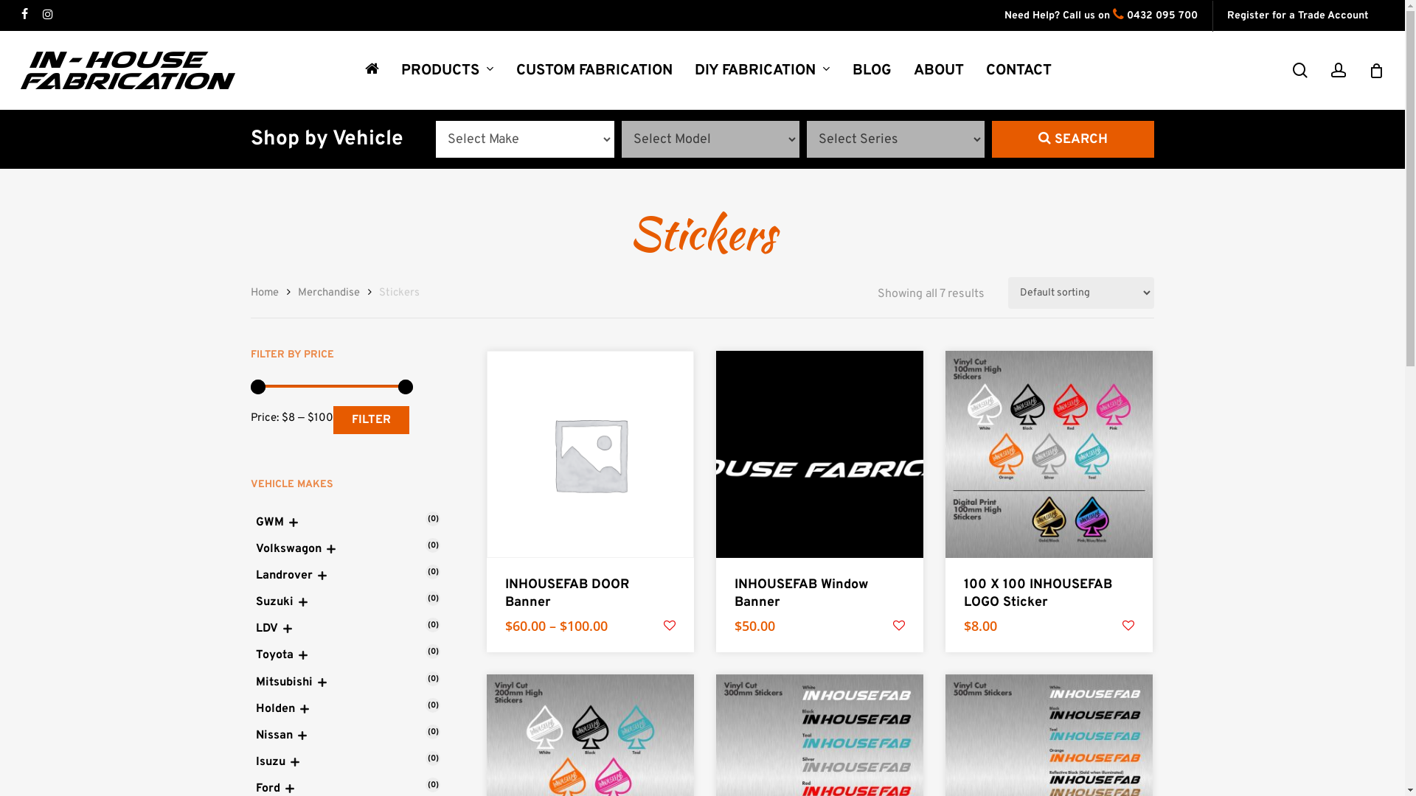 This screenshot has height=796, width=1416. What do you see at coordinates (812, 594) in the screenshot?
I see `INHOUSEFAB Window Banner` at bounding box center [812, 594].